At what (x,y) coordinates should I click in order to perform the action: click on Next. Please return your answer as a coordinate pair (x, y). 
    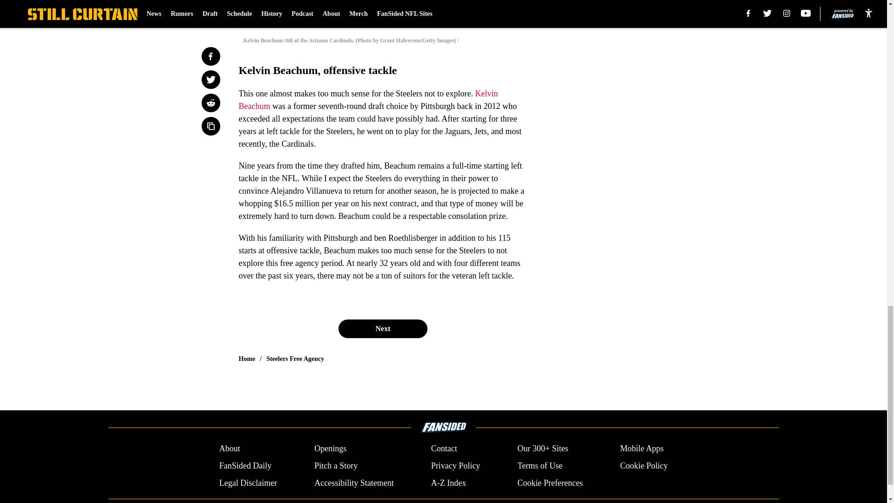
    Looking at the image, I should click on (382, 328).